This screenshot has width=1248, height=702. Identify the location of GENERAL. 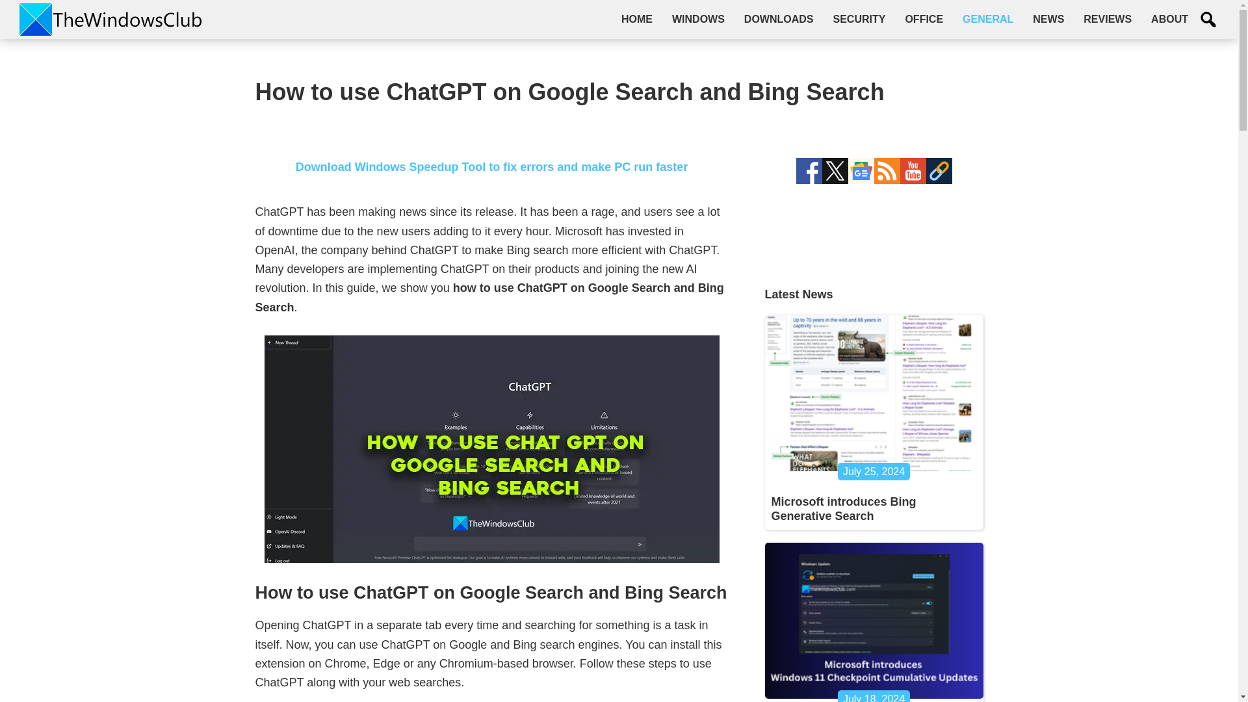
(988, 19).